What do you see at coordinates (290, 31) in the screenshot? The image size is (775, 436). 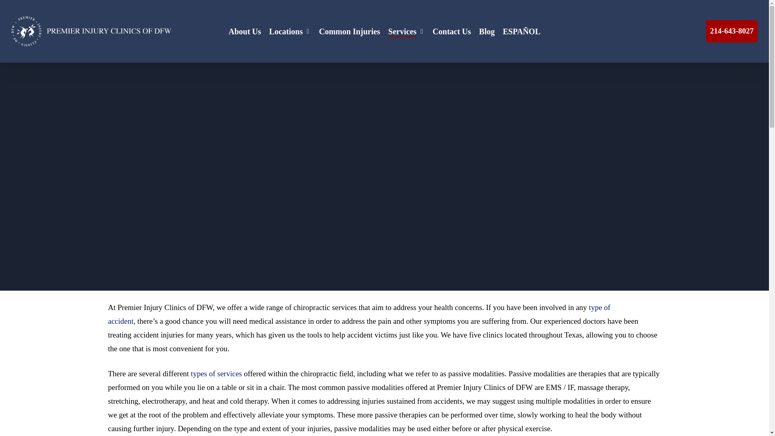 I see `Locations` at bounding box center [290, 31].